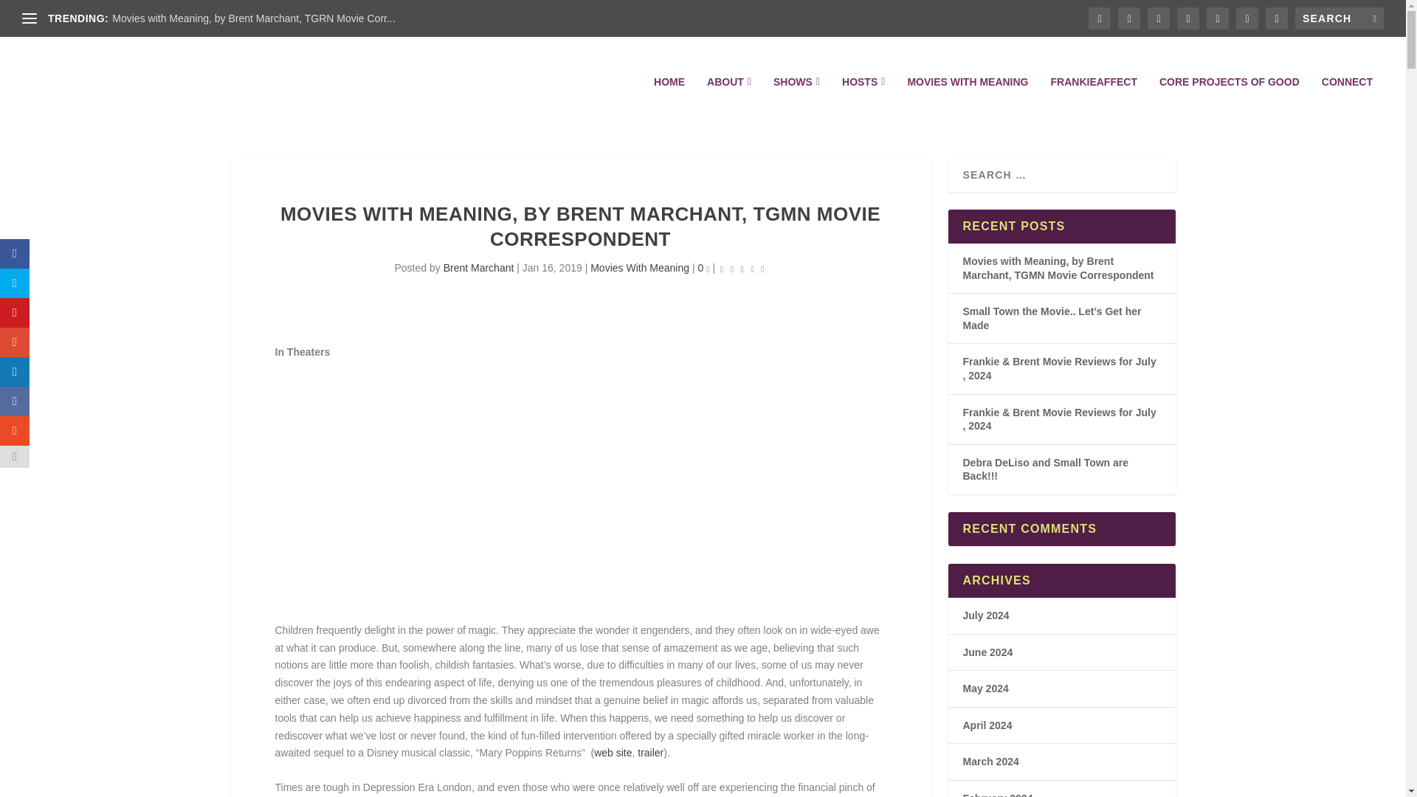 This screenshot has height=797, width=1417. Describe the element at coordinates (1339, 18) in the screenshot. I see `Search for:` at that location.